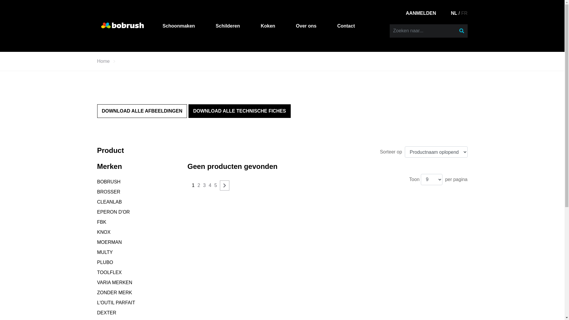  What do you see at coordinates (110, 273) in the screenshot?
I see `TOOLFLEX` at bounding box center [110, 273].